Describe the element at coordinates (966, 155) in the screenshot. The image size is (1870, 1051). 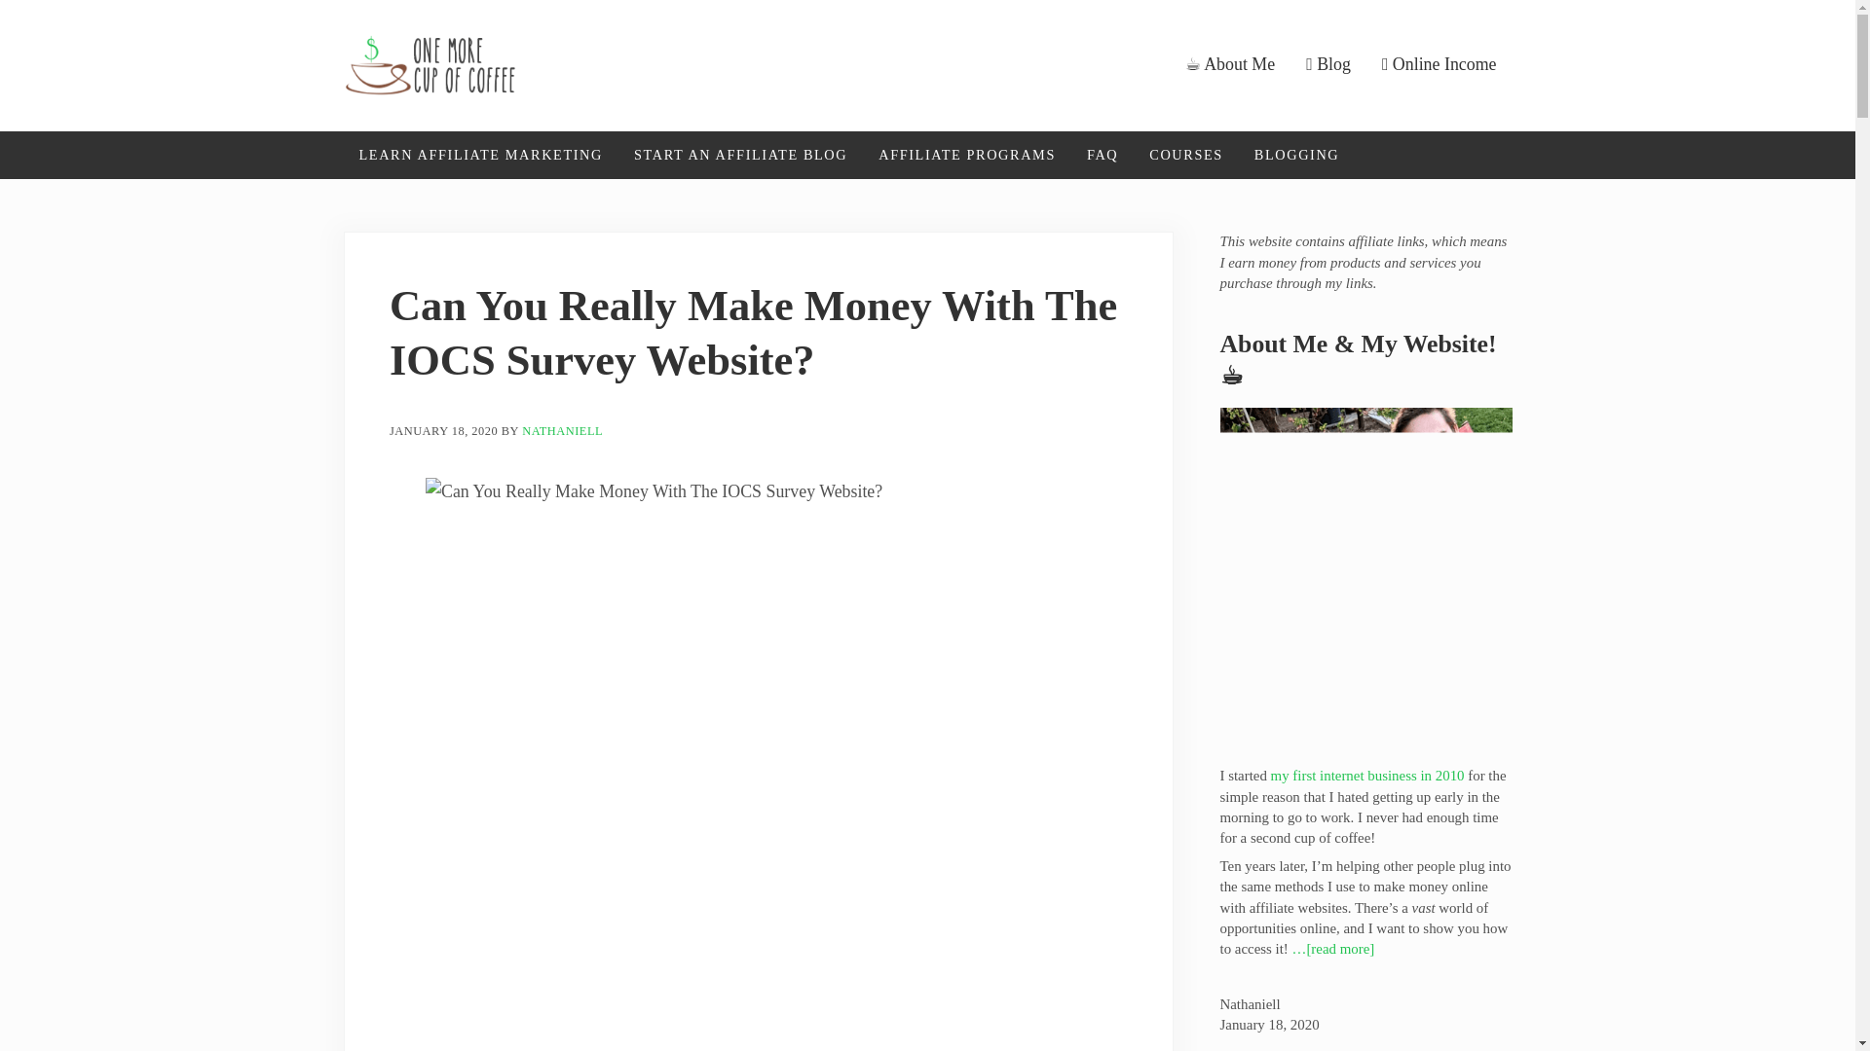
I see `AFFILIATE PROGRAMS` at that location.